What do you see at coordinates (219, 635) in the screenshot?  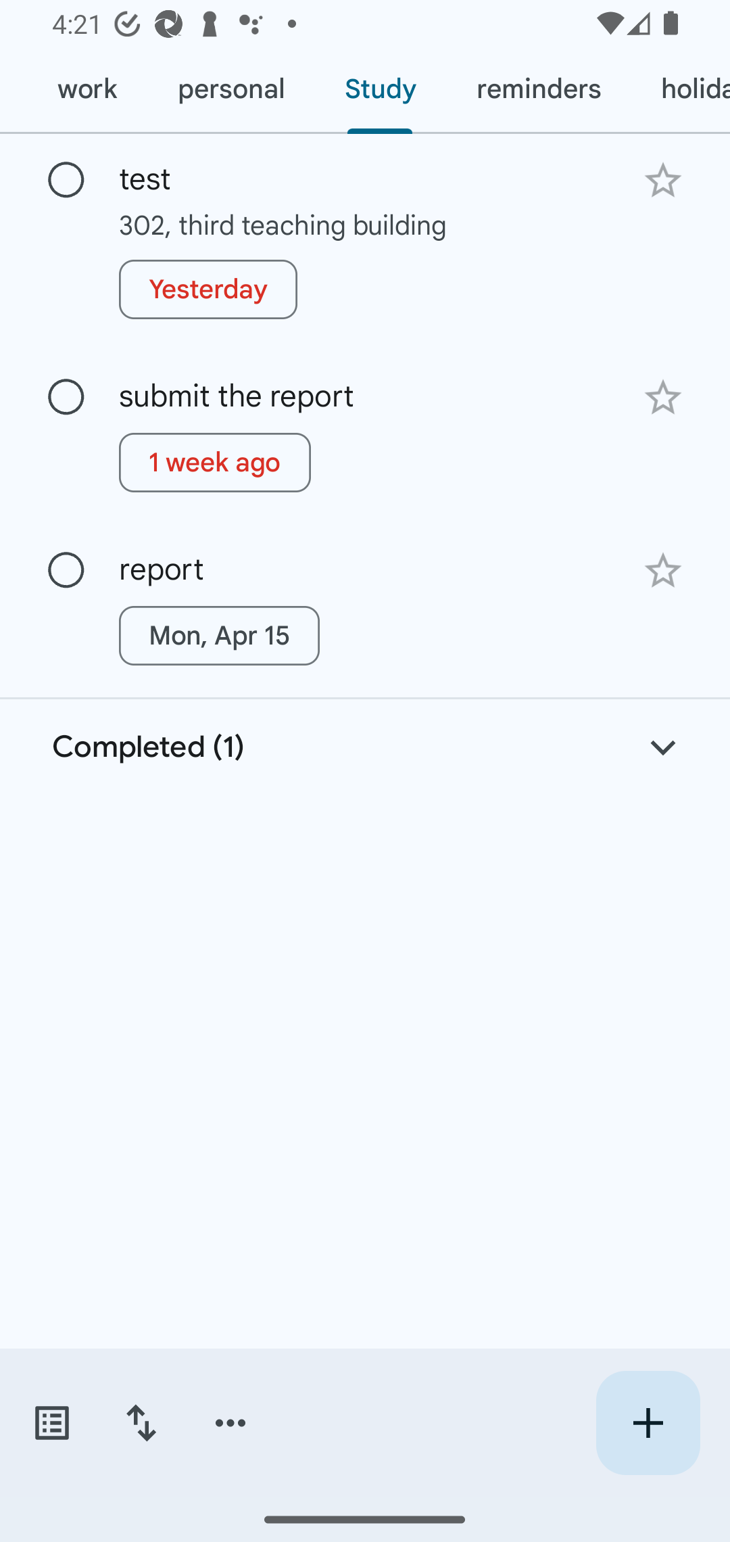 I see `Mon, Apr 15` at bounding box center [219, 635].